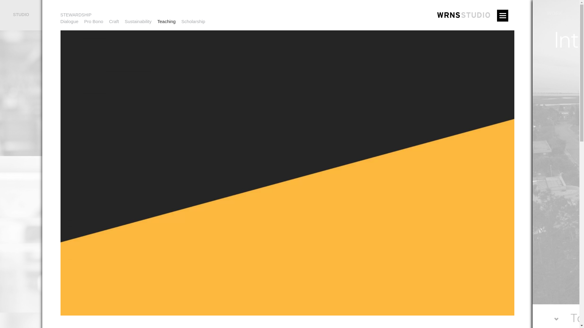  What do you see at coordinates (114, 21) in the screenshot?
I see `Craft` at bounding box center [114, 21].